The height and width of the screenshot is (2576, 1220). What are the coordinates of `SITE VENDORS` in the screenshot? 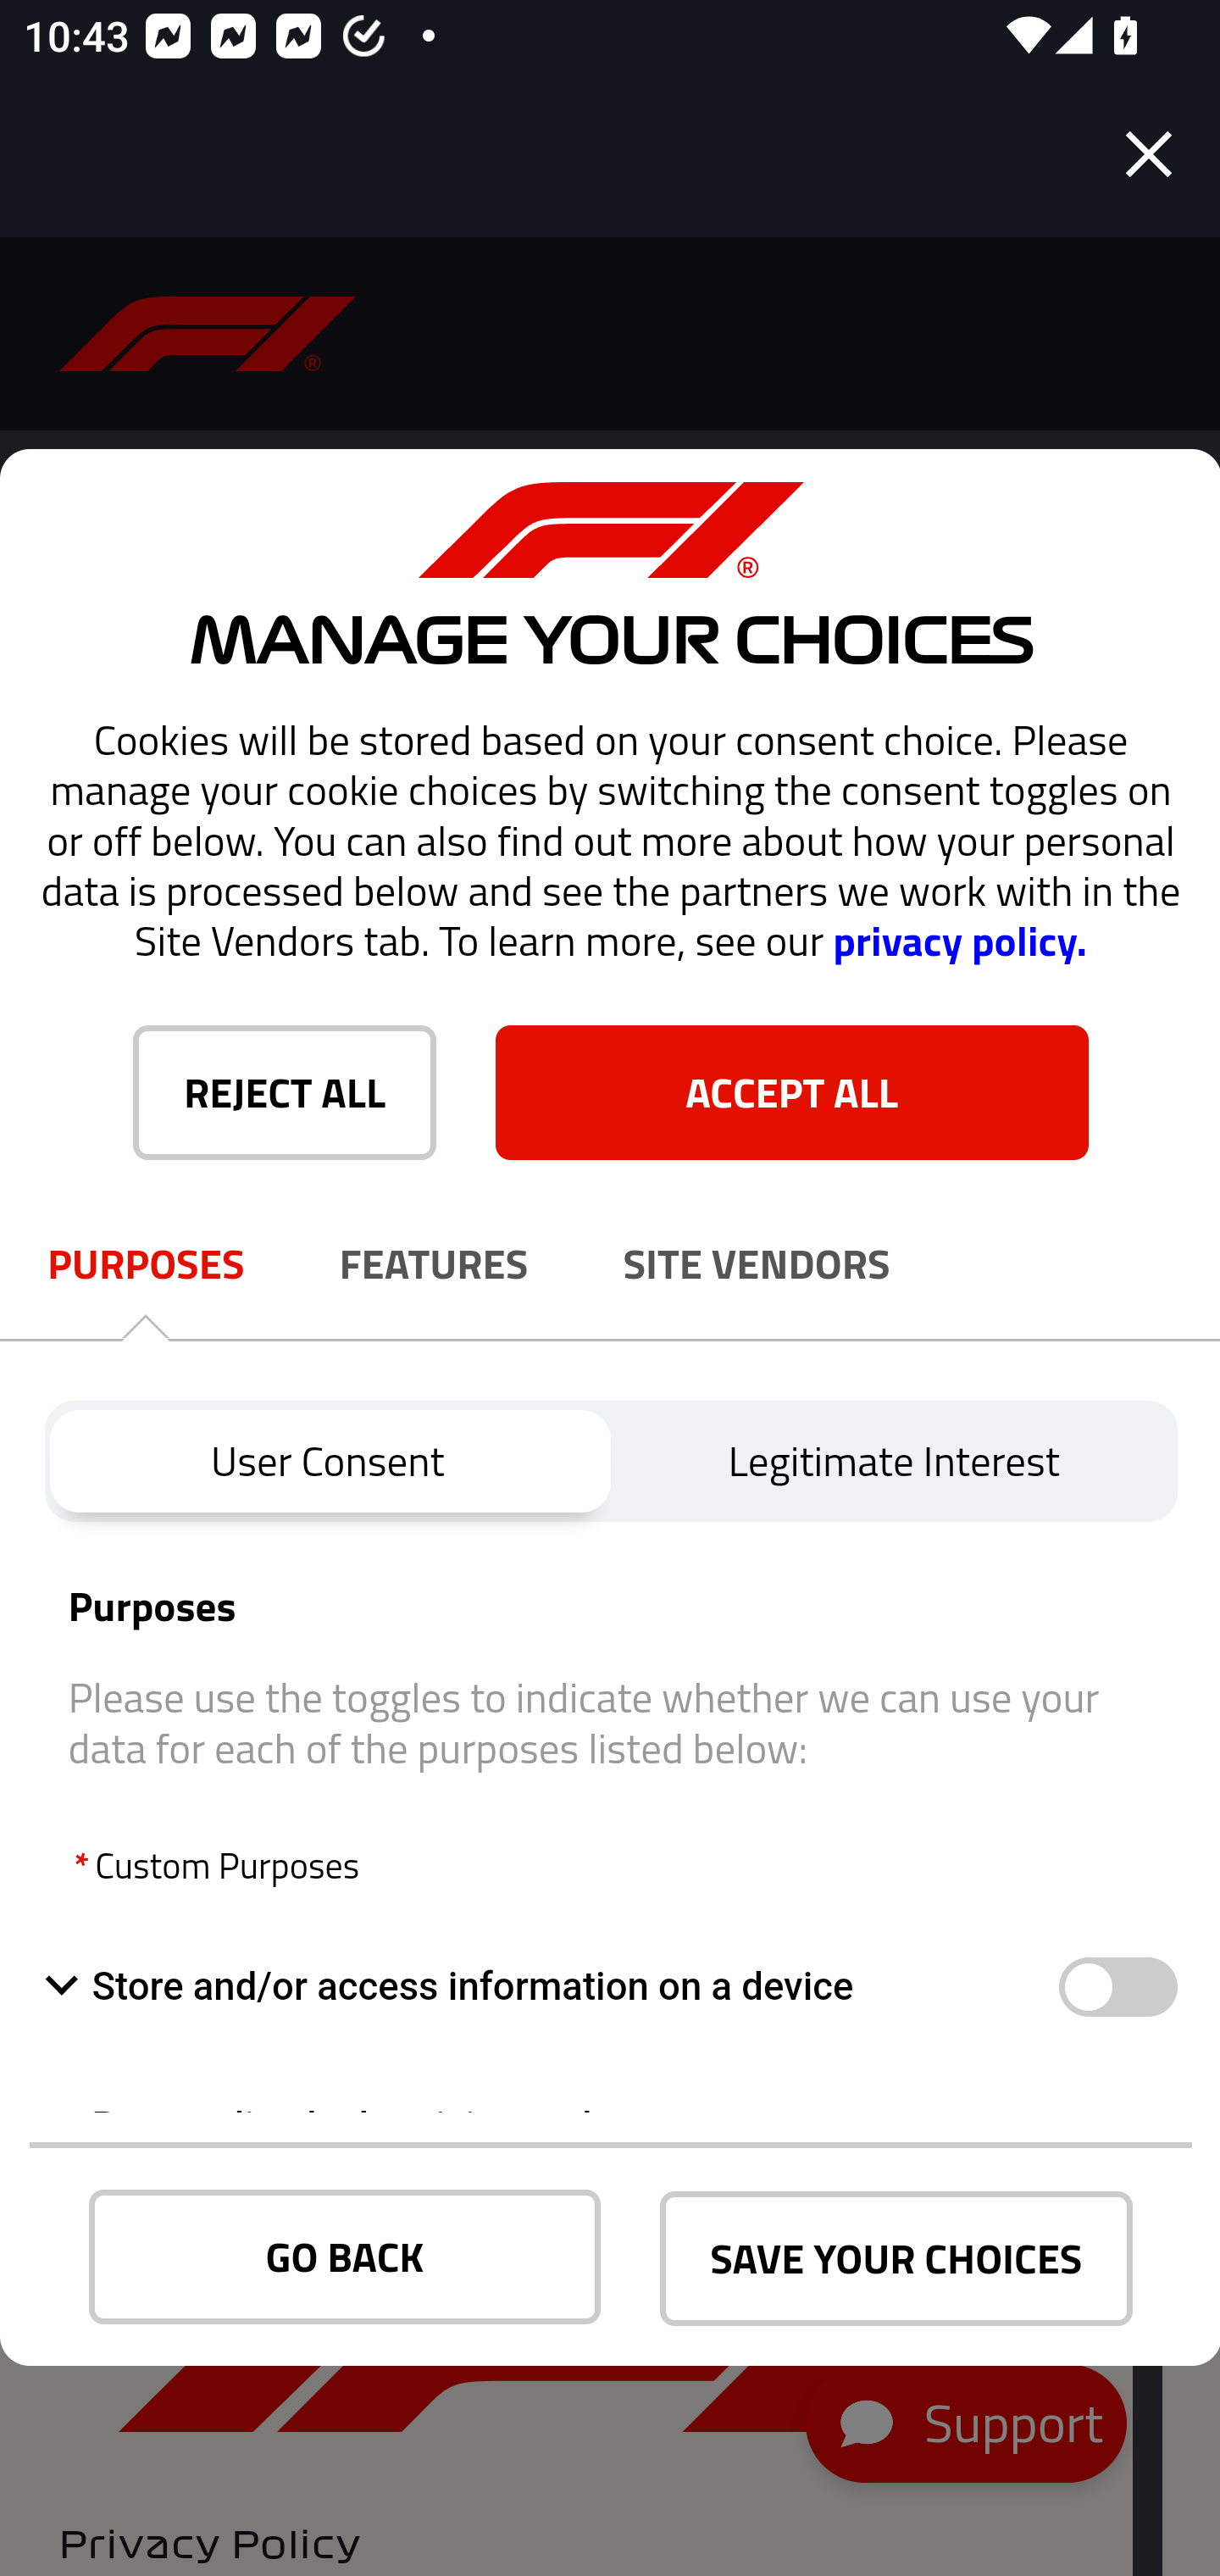 It's located at (757, 1264).